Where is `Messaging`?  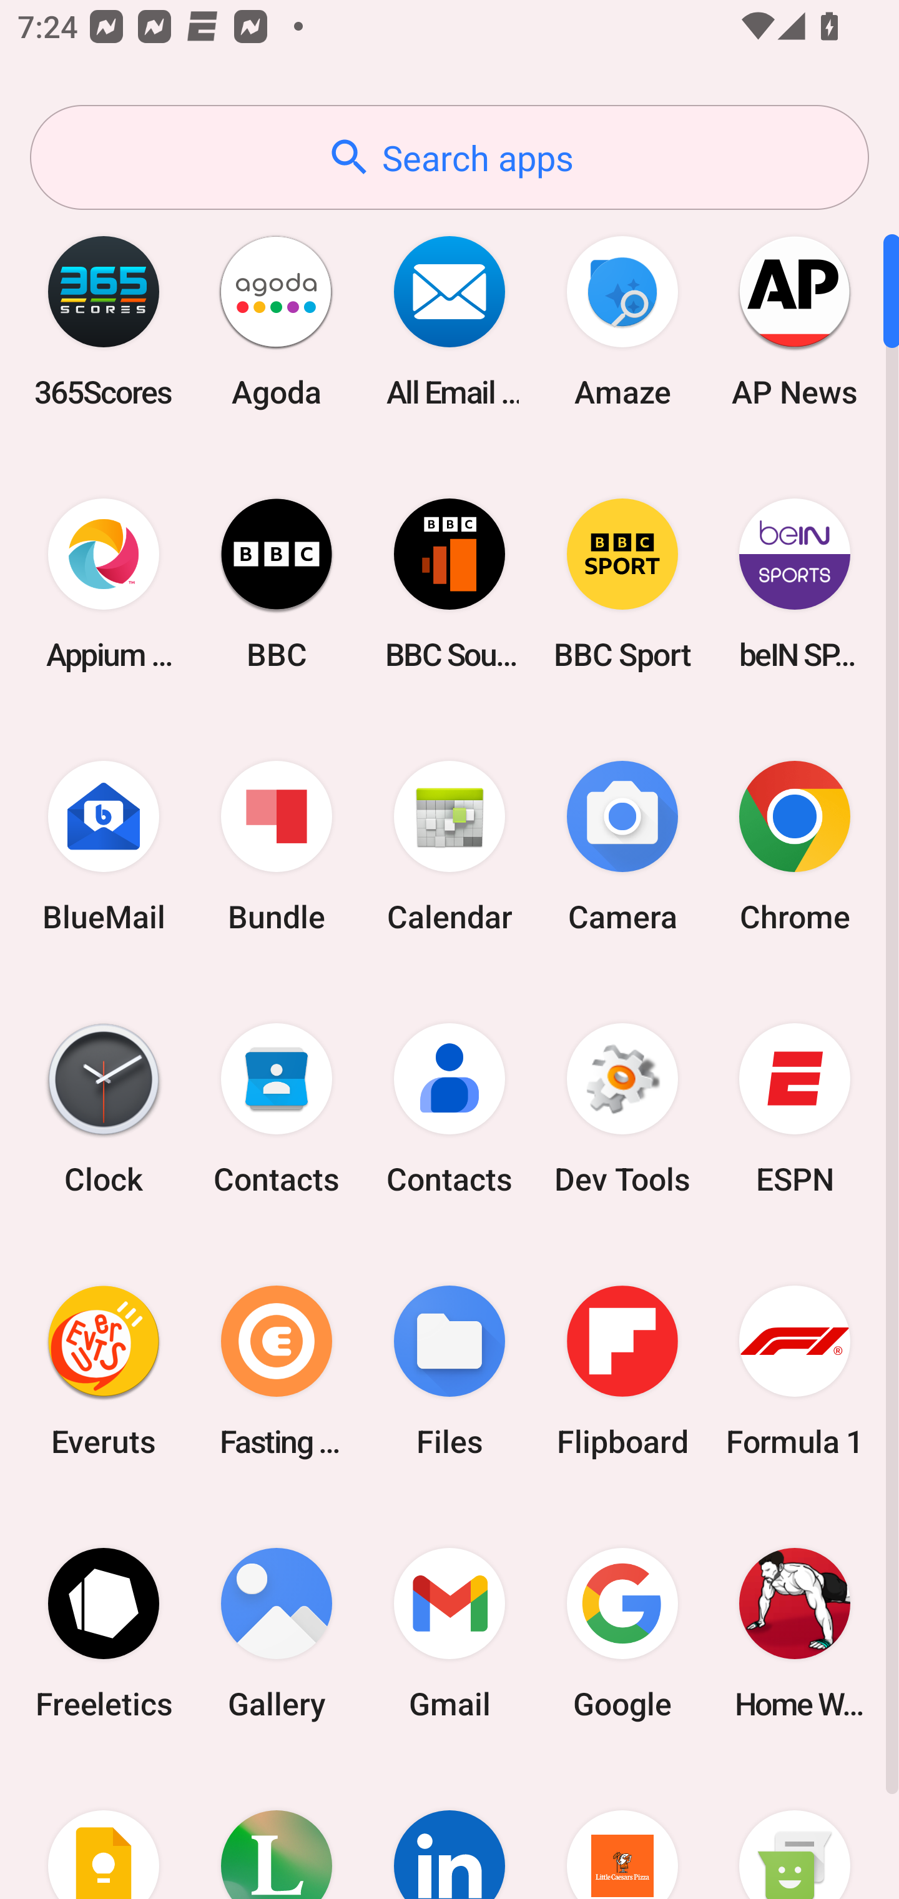 Messaging is located at coordinates (795, 1832).